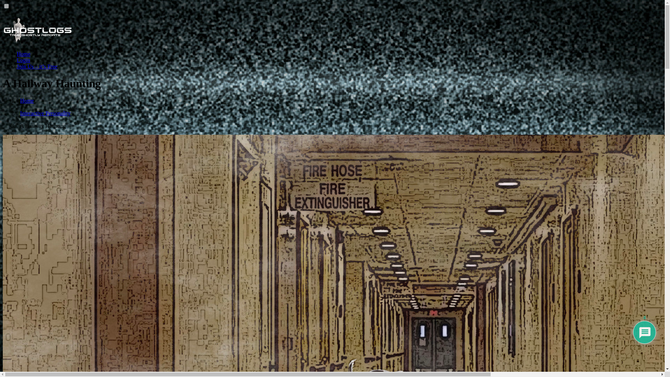  Describe the element at coordinates (23, 54) in the screenshot. I see `Home` at that location.